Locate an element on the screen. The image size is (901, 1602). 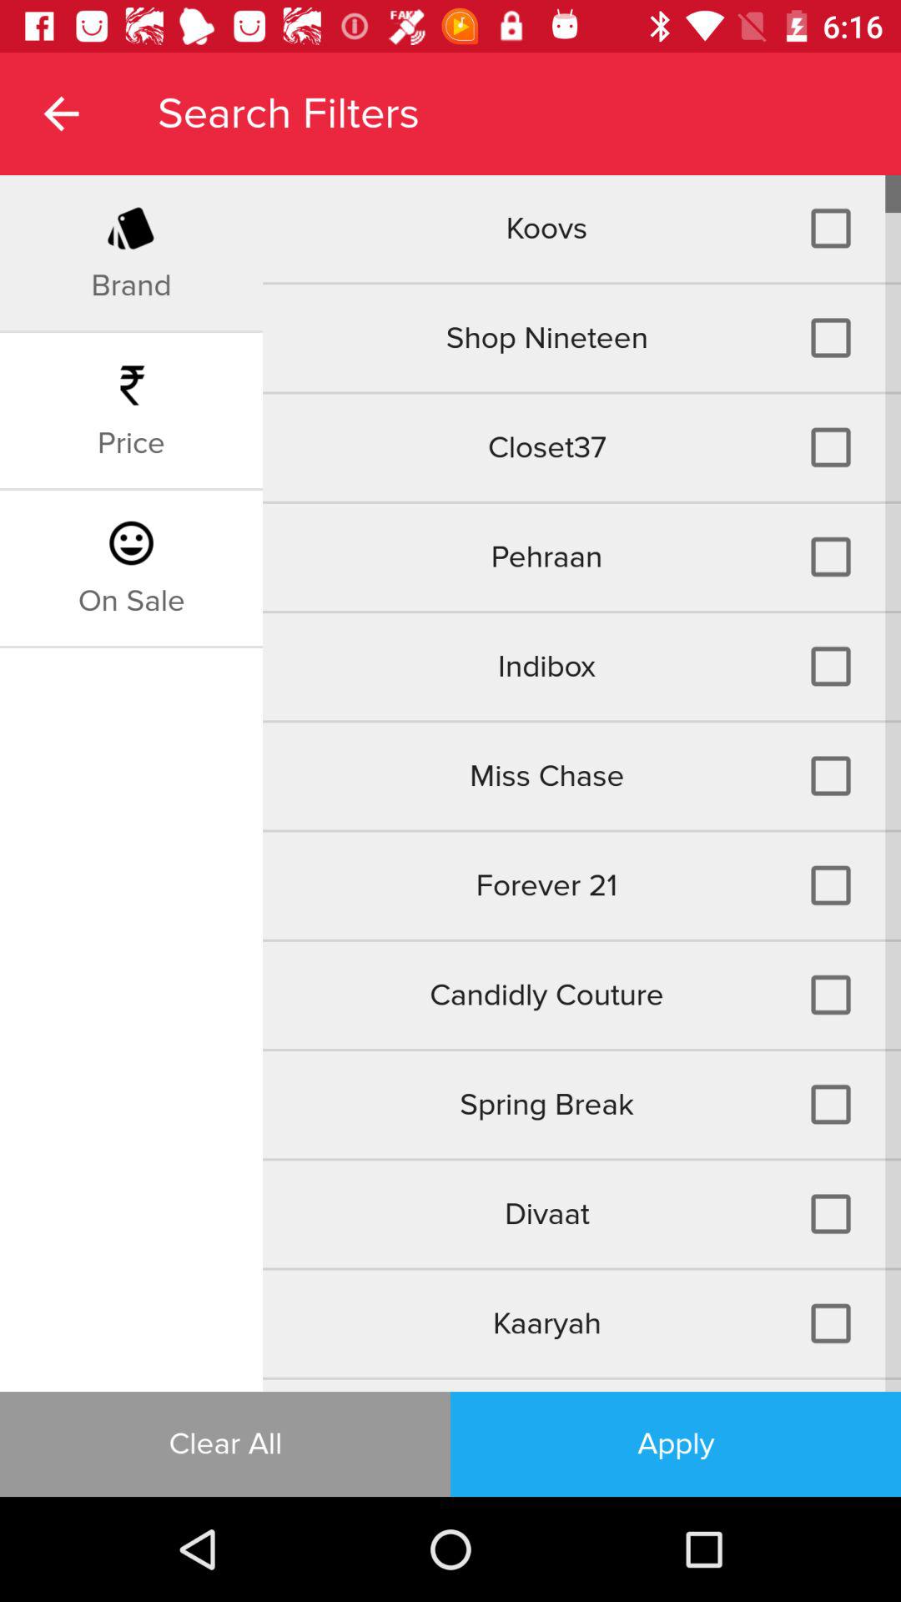
flip until divaat icon is located at coordinates (581, 1214).